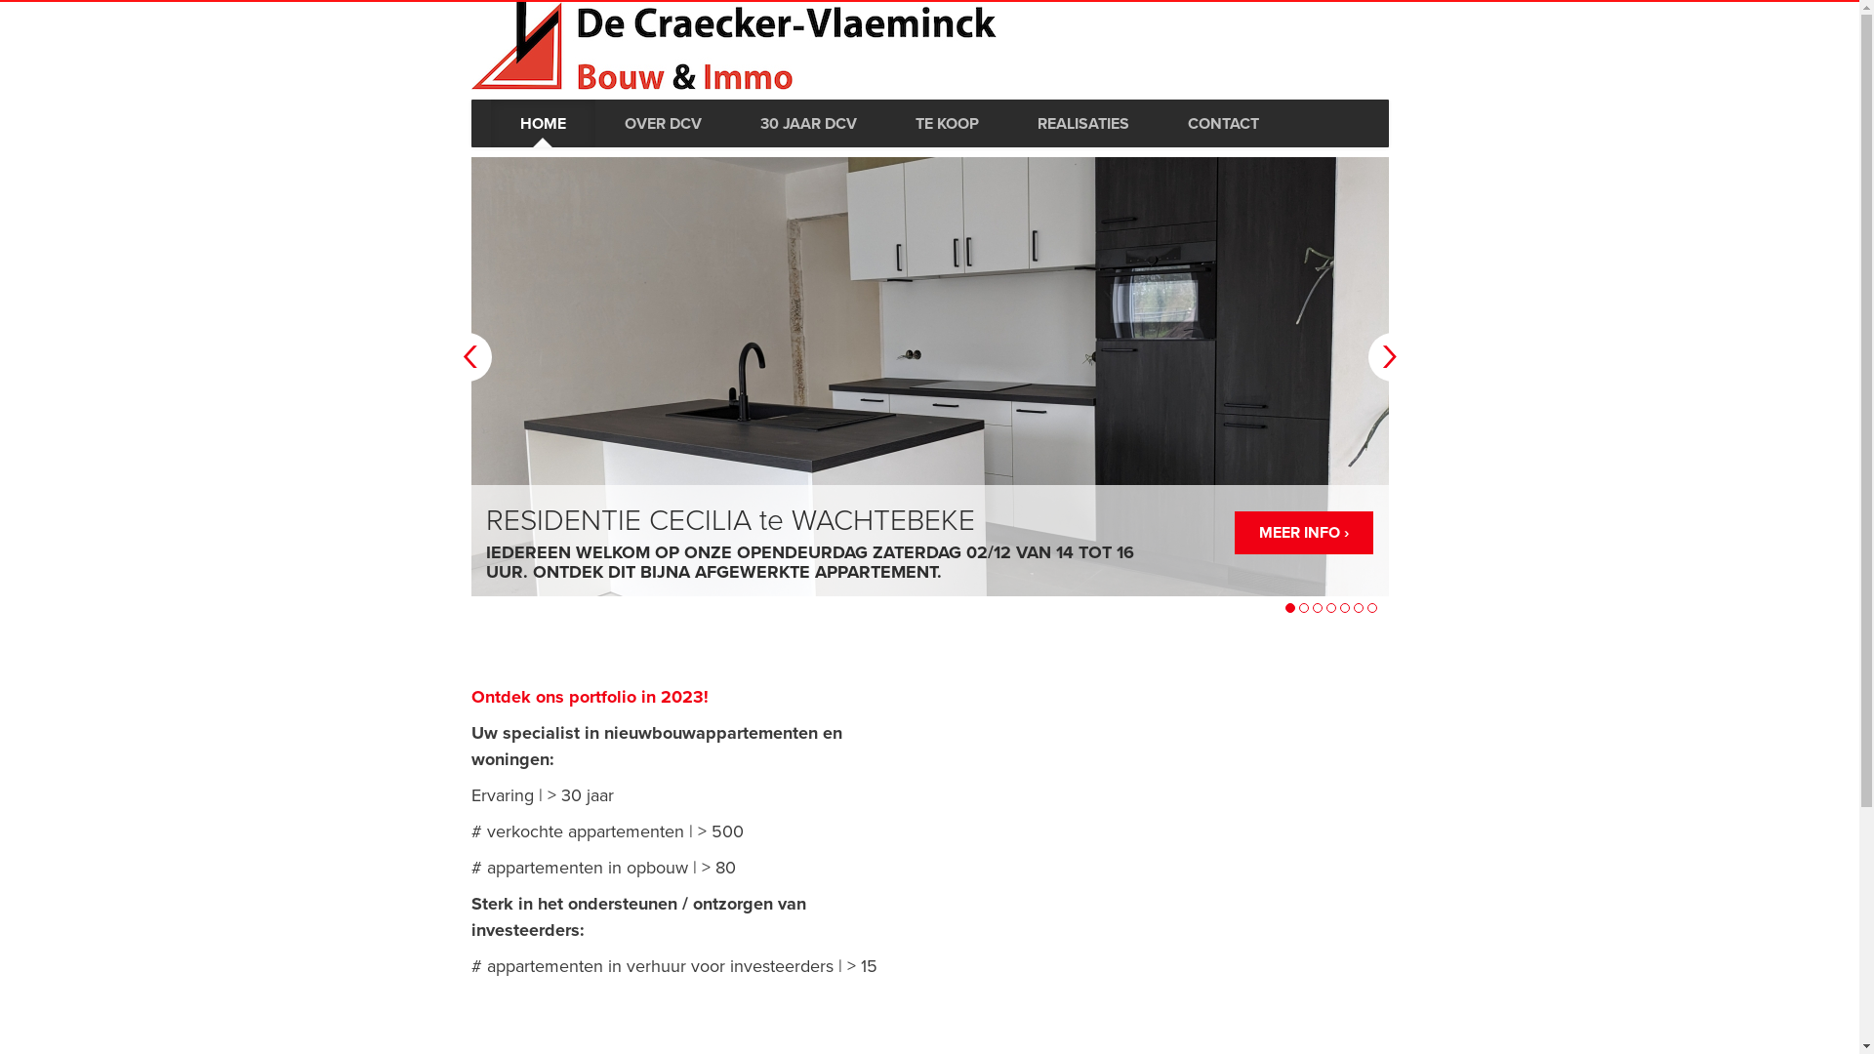  What do you see at coordinates (1082, 123) in the screenshot?
I see `REALISATIES` at bounding box center [1082, 123].